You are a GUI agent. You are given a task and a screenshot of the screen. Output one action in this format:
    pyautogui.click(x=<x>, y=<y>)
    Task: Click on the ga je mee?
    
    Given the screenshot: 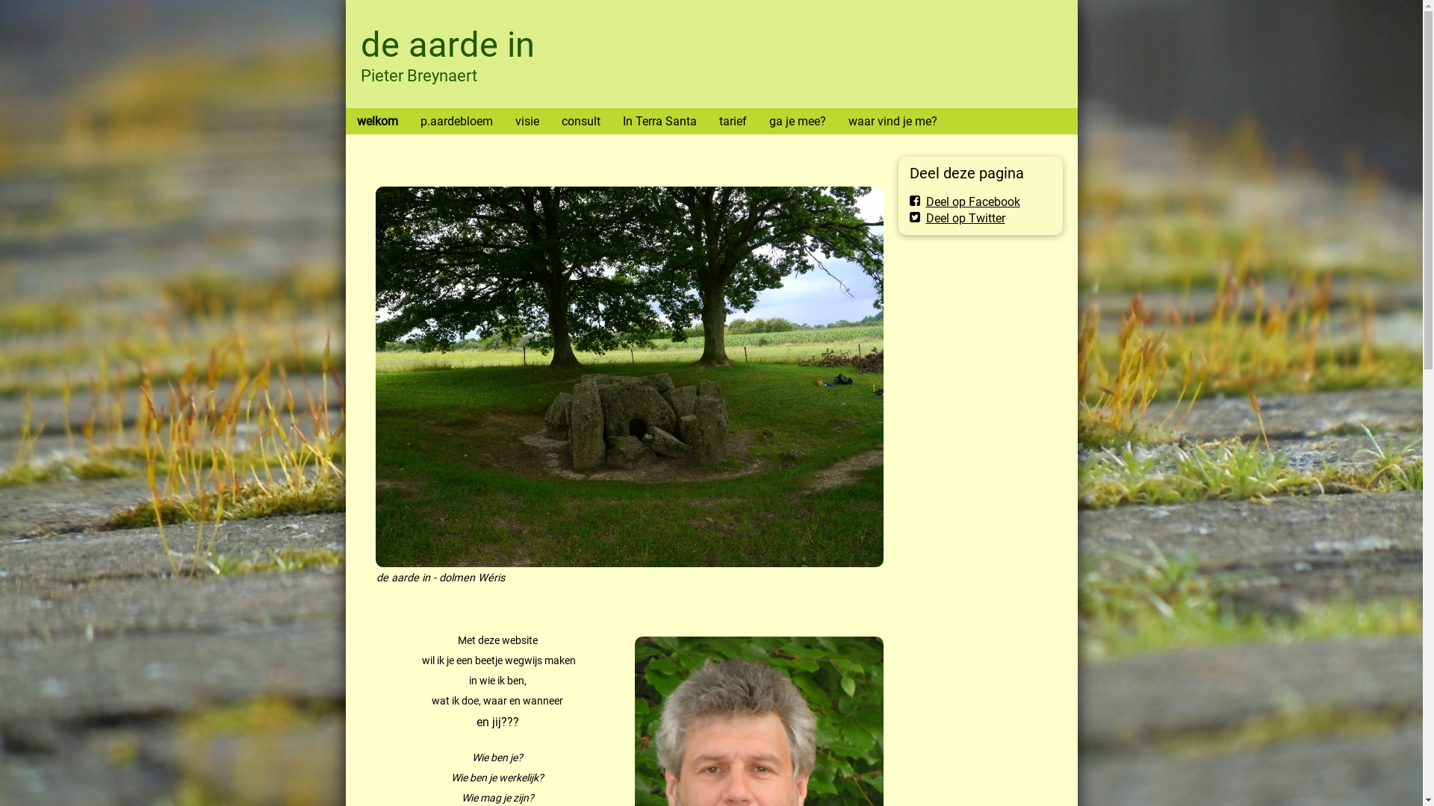 What is the action you would take?
    pyautogui.click(x=796, y=121)
    